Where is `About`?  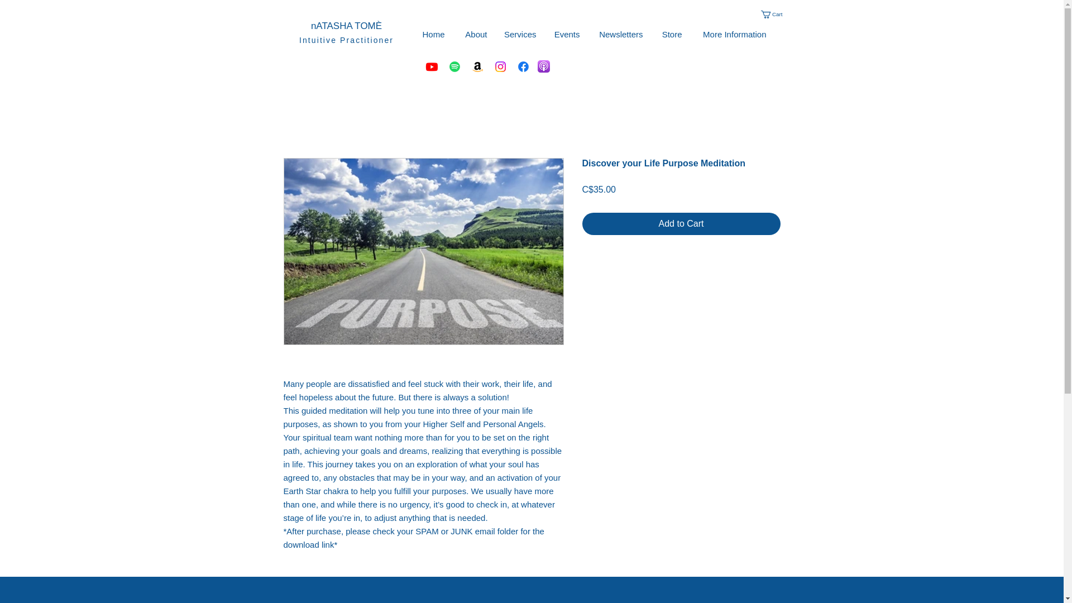
About is located at coordinates (475, 35).